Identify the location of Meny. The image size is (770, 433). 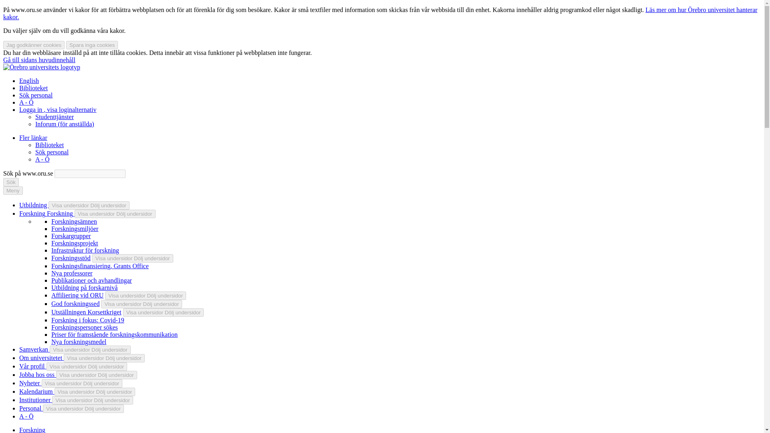
(13, 191).